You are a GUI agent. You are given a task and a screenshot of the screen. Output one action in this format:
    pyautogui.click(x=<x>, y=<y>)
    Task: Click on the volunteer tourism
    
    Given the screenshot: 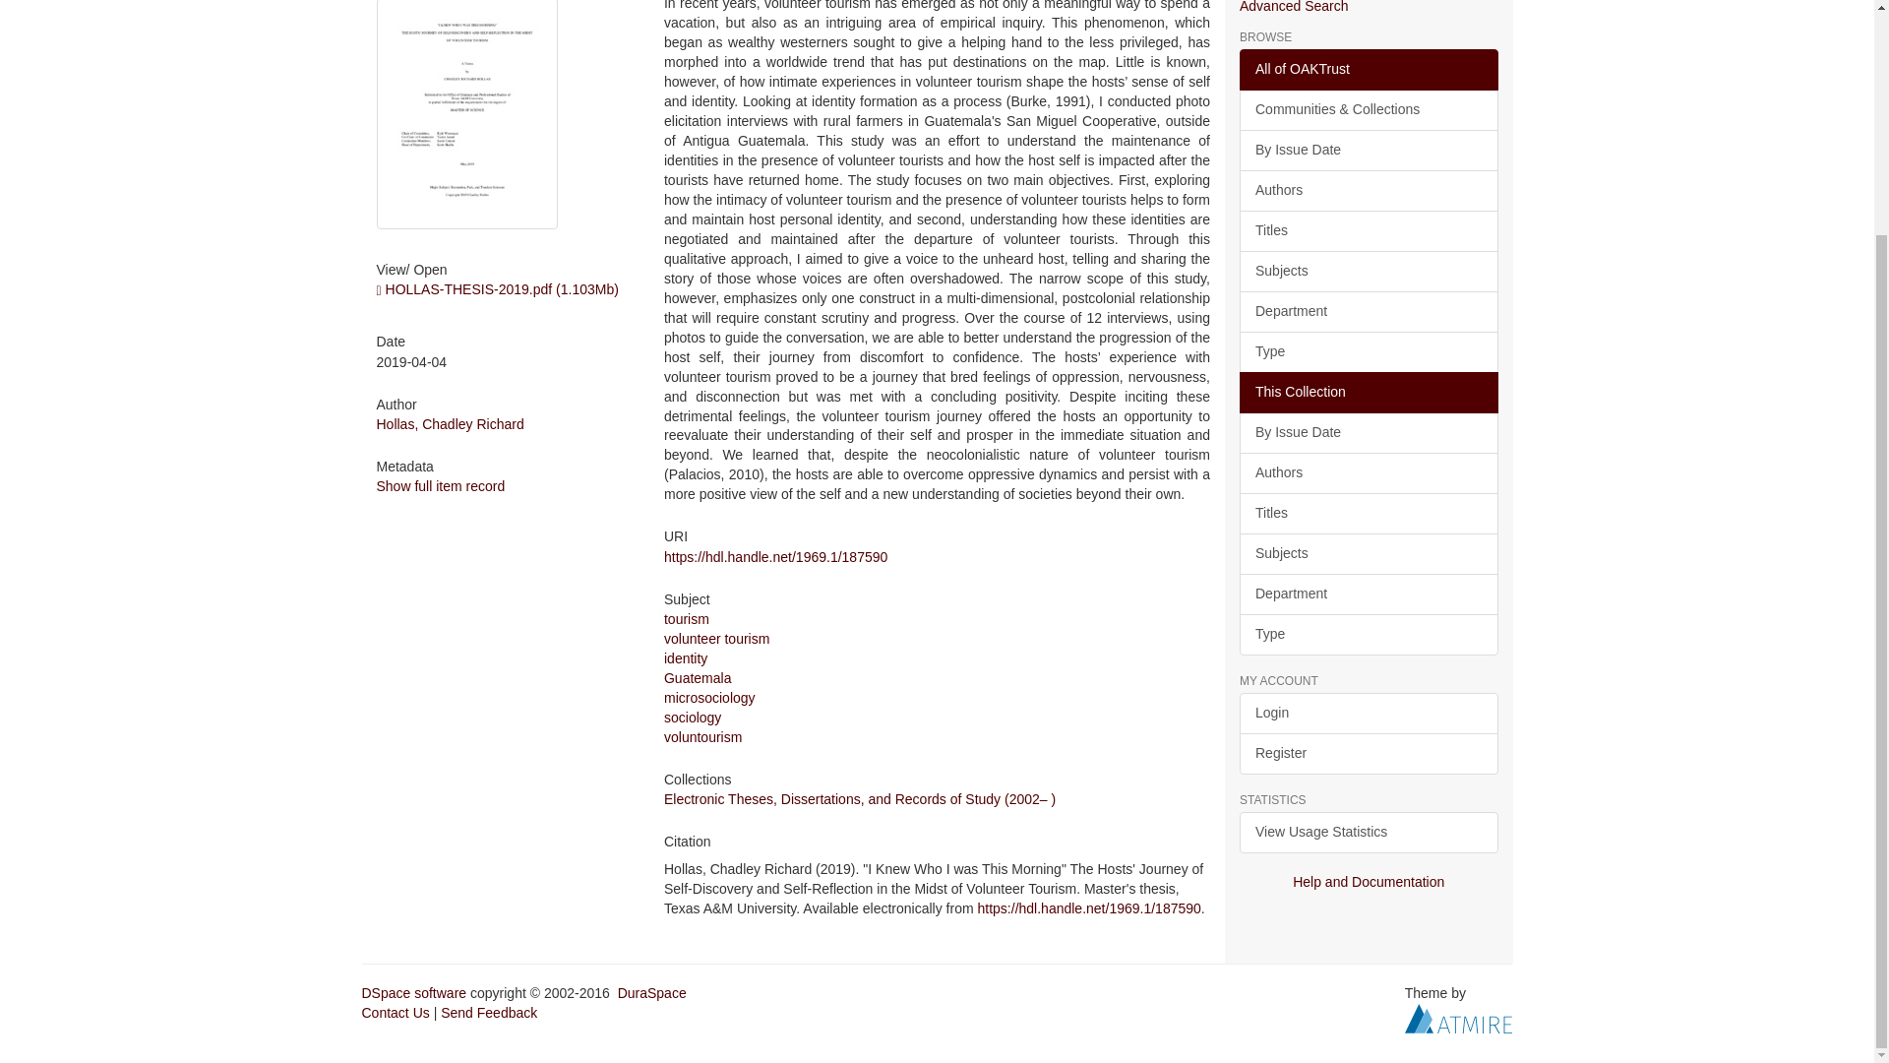 What is the action you would take?
    pyautogui.click(x=716, y=638)
    